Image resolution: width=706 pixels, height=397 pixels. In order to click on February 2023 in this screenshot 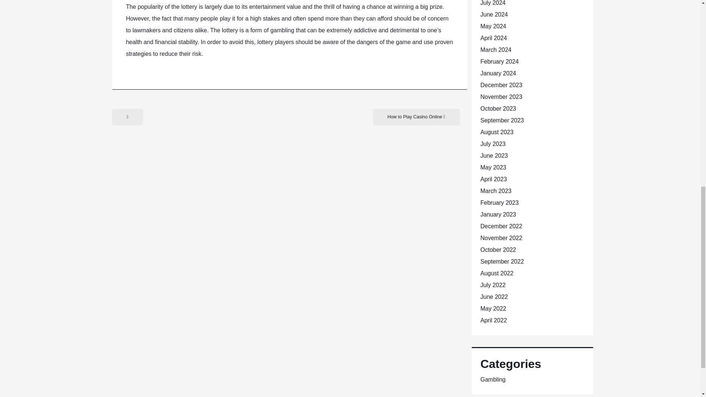, I will do `click(499, 203)`.